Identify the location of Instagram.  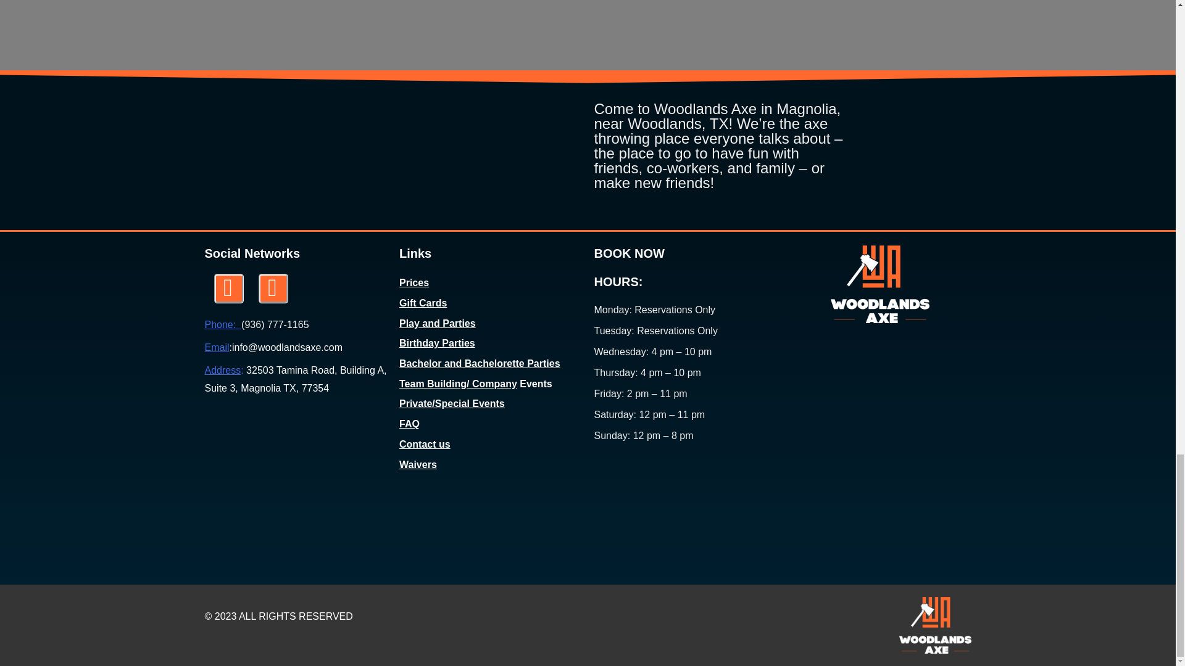
(228, 289).